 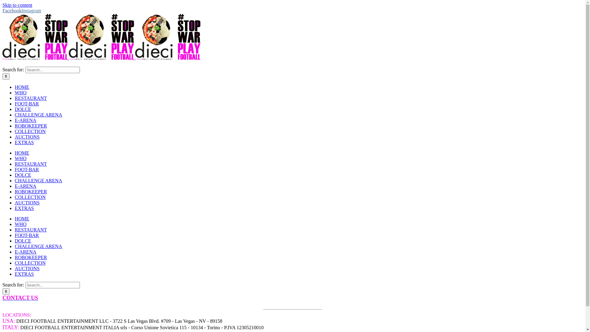 I want to click on FOOT-BAR, so click(x=27, y=235).